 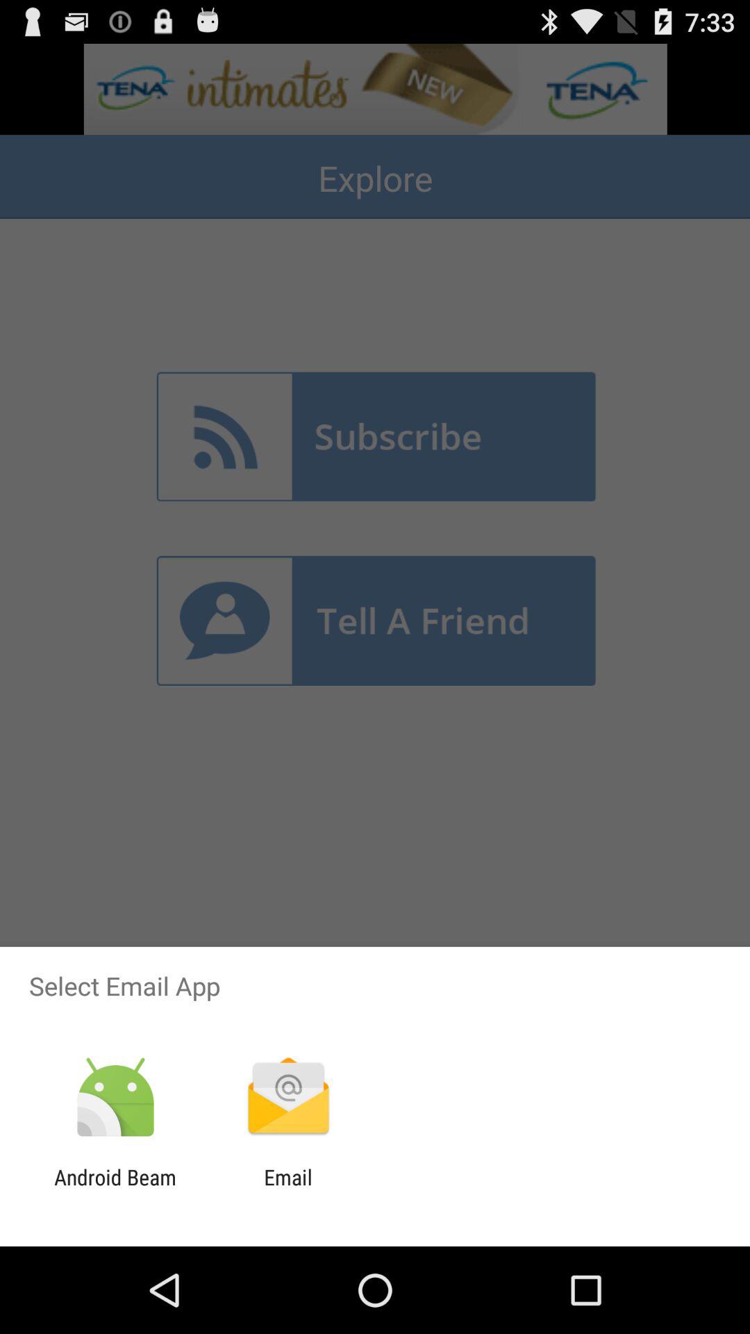 What do you see at coordinates (115, 1189) in the screenshot?
I see `choose the android beam app` at bounding box center [115, 1189].